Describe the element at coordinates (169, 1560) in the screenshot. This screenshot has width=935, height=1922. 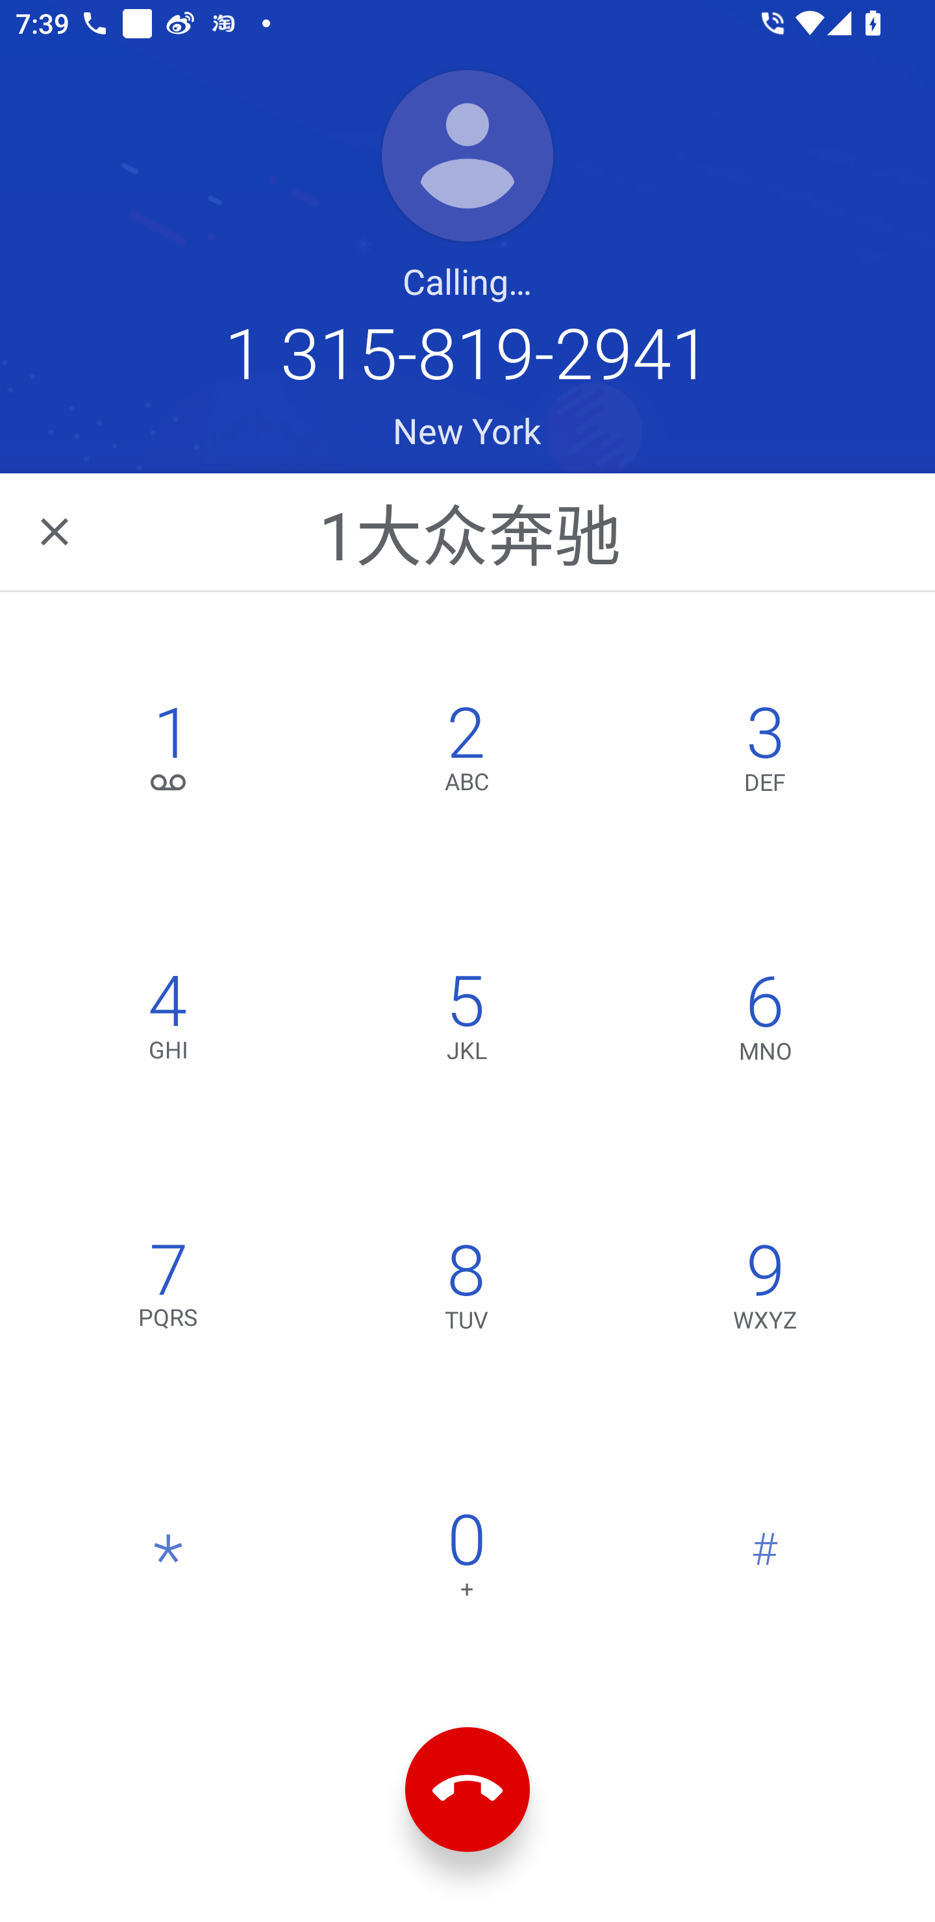
I see `*` at that location.